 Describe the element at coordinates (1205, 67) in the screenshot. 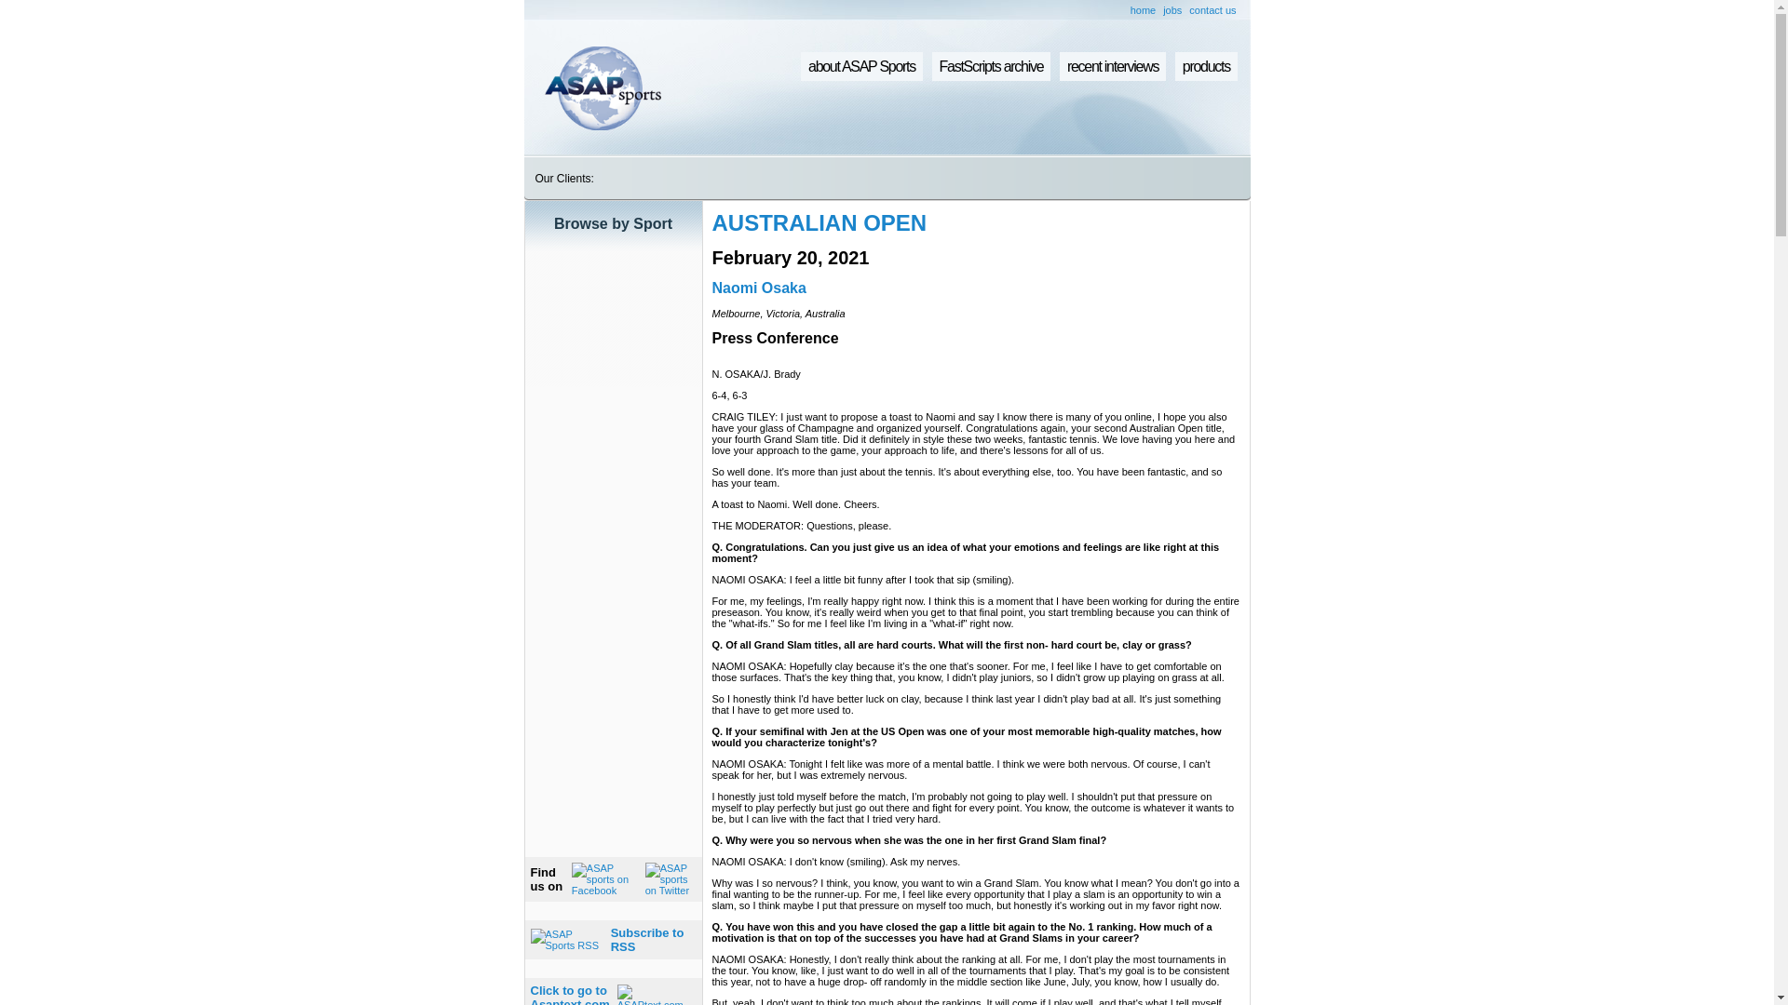

I see `products` at that location.